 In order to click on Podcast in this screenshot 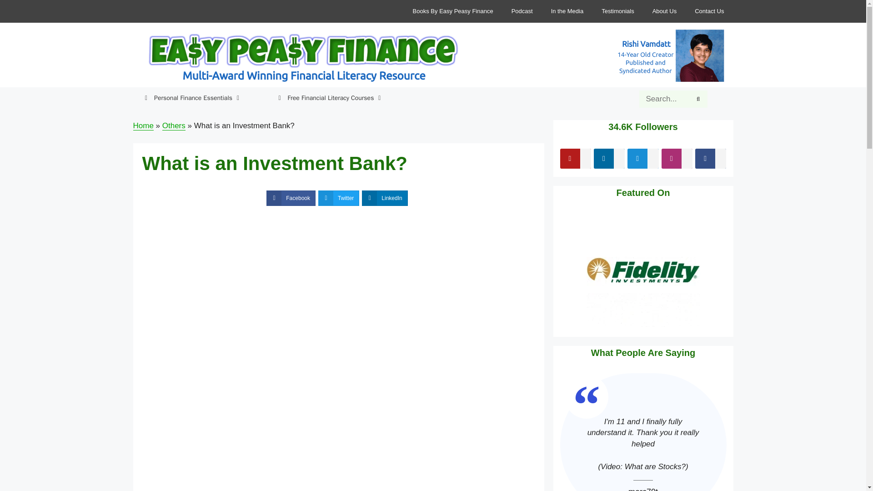, I will do `click(522, 11)`.